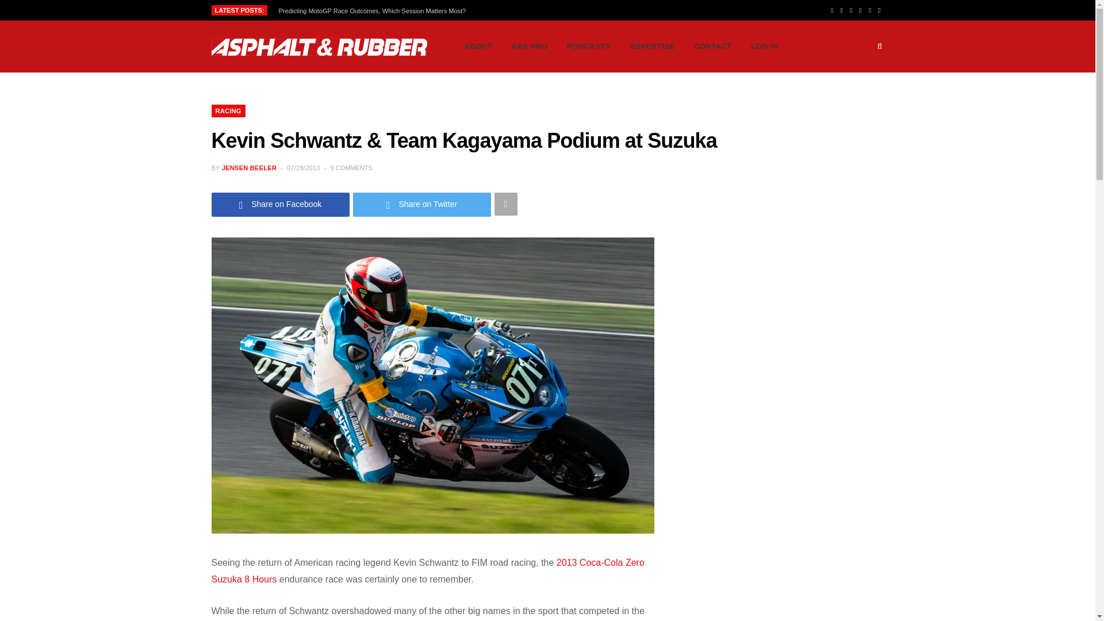 Image resolution: width=1104 pixels, height=621 pixels. What do you see at coordinates (375, 10) in the screenshot?
I see `Predicting MotoGP Race Outcomes, Which Session Matters Most?` at bounding box center [375, 10].